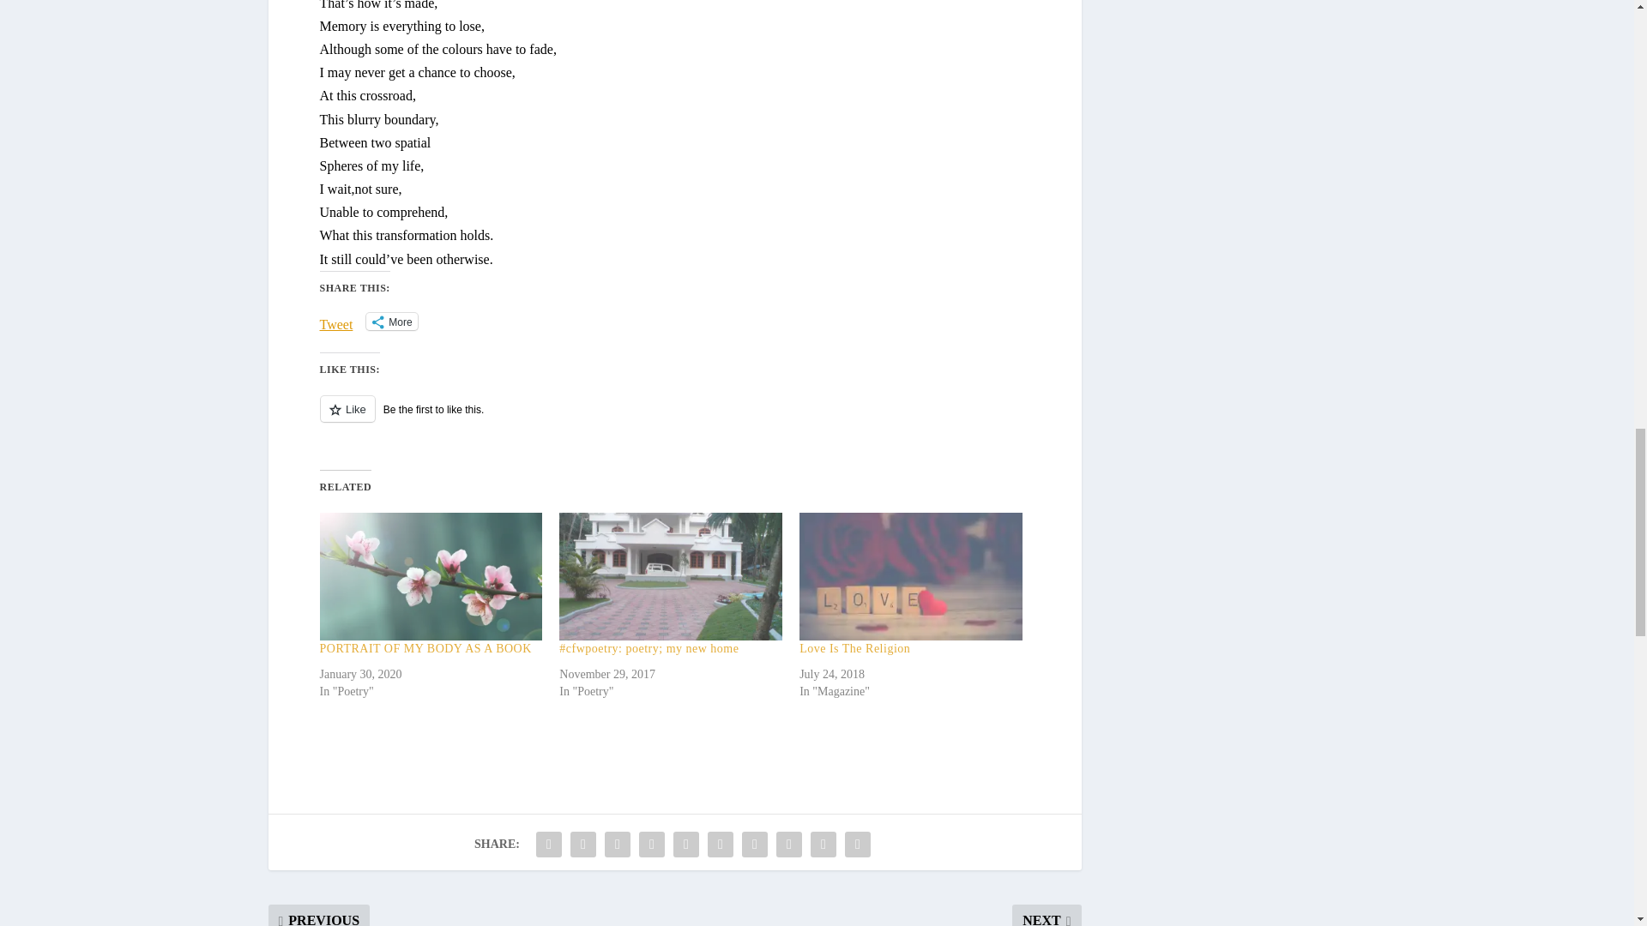  What do you see at coordinates (651, 845) in the screenshot?
I see `Share "OTHERWISE" via Tumblr` at bounding box center [651, 845].